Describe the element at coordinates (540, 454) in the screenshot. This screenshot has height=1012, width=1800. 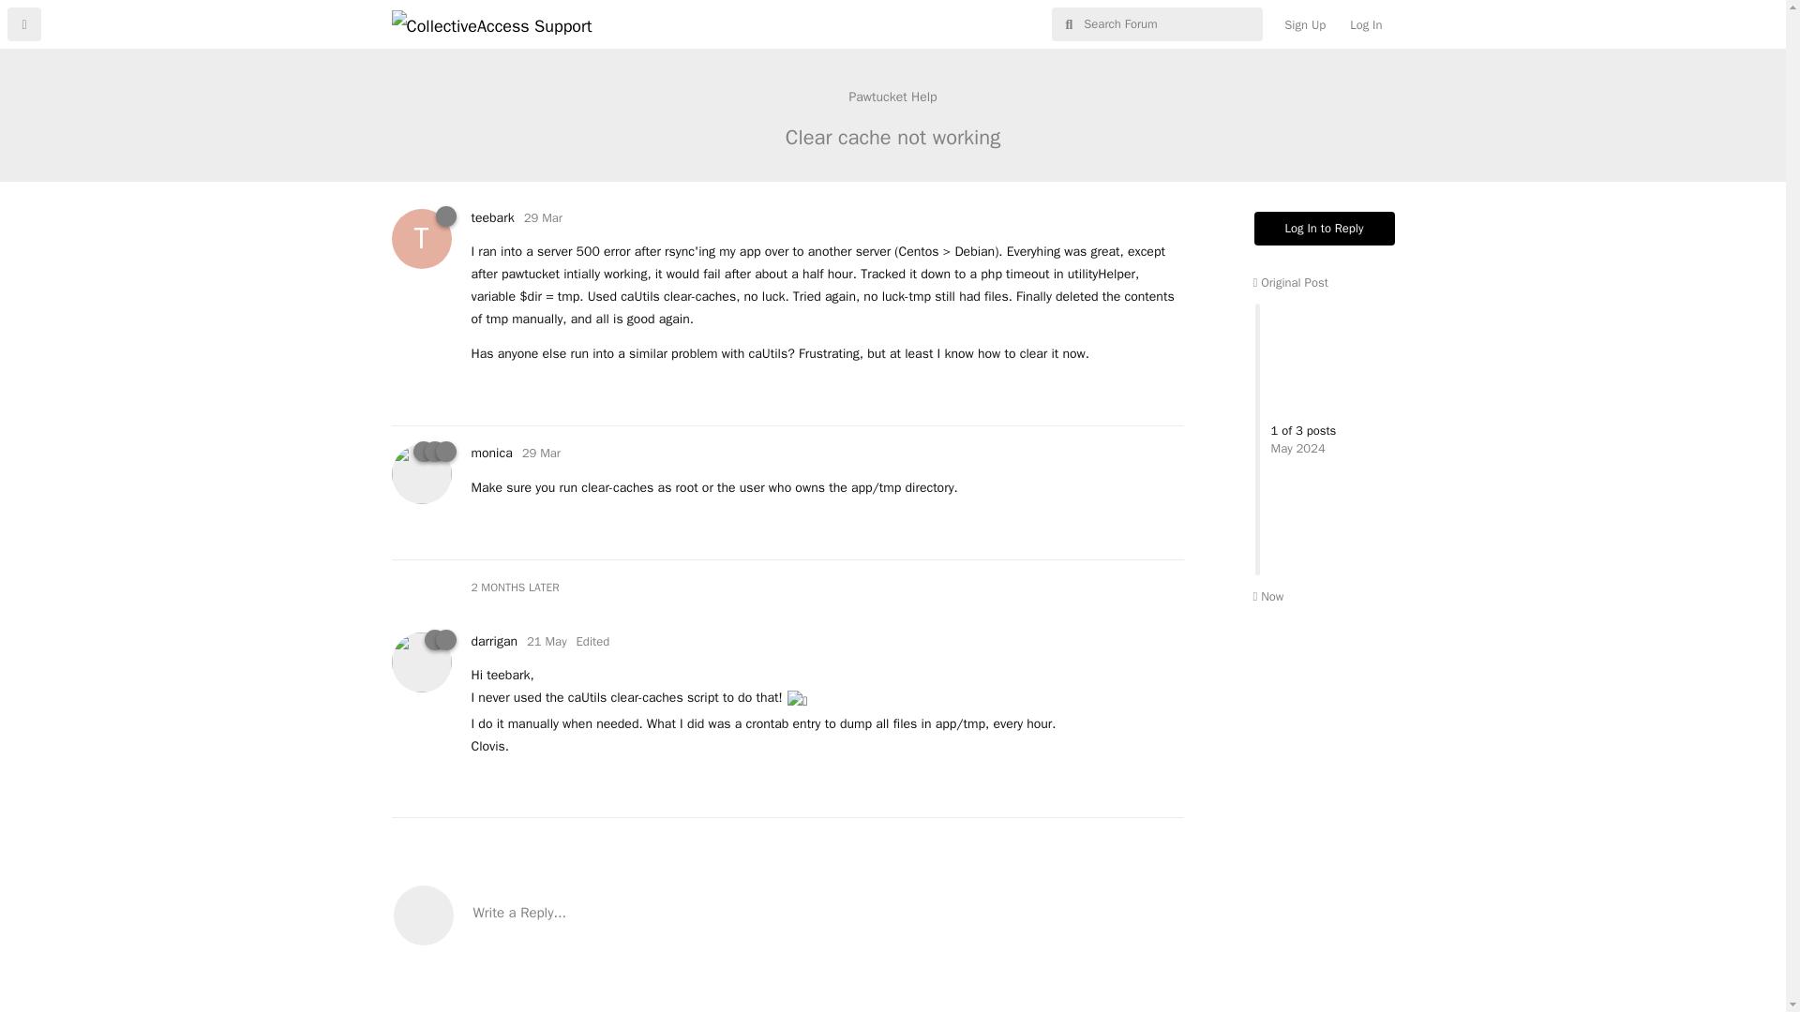
I see `Friday, March 29, 2024 6:17 AM` at that location.